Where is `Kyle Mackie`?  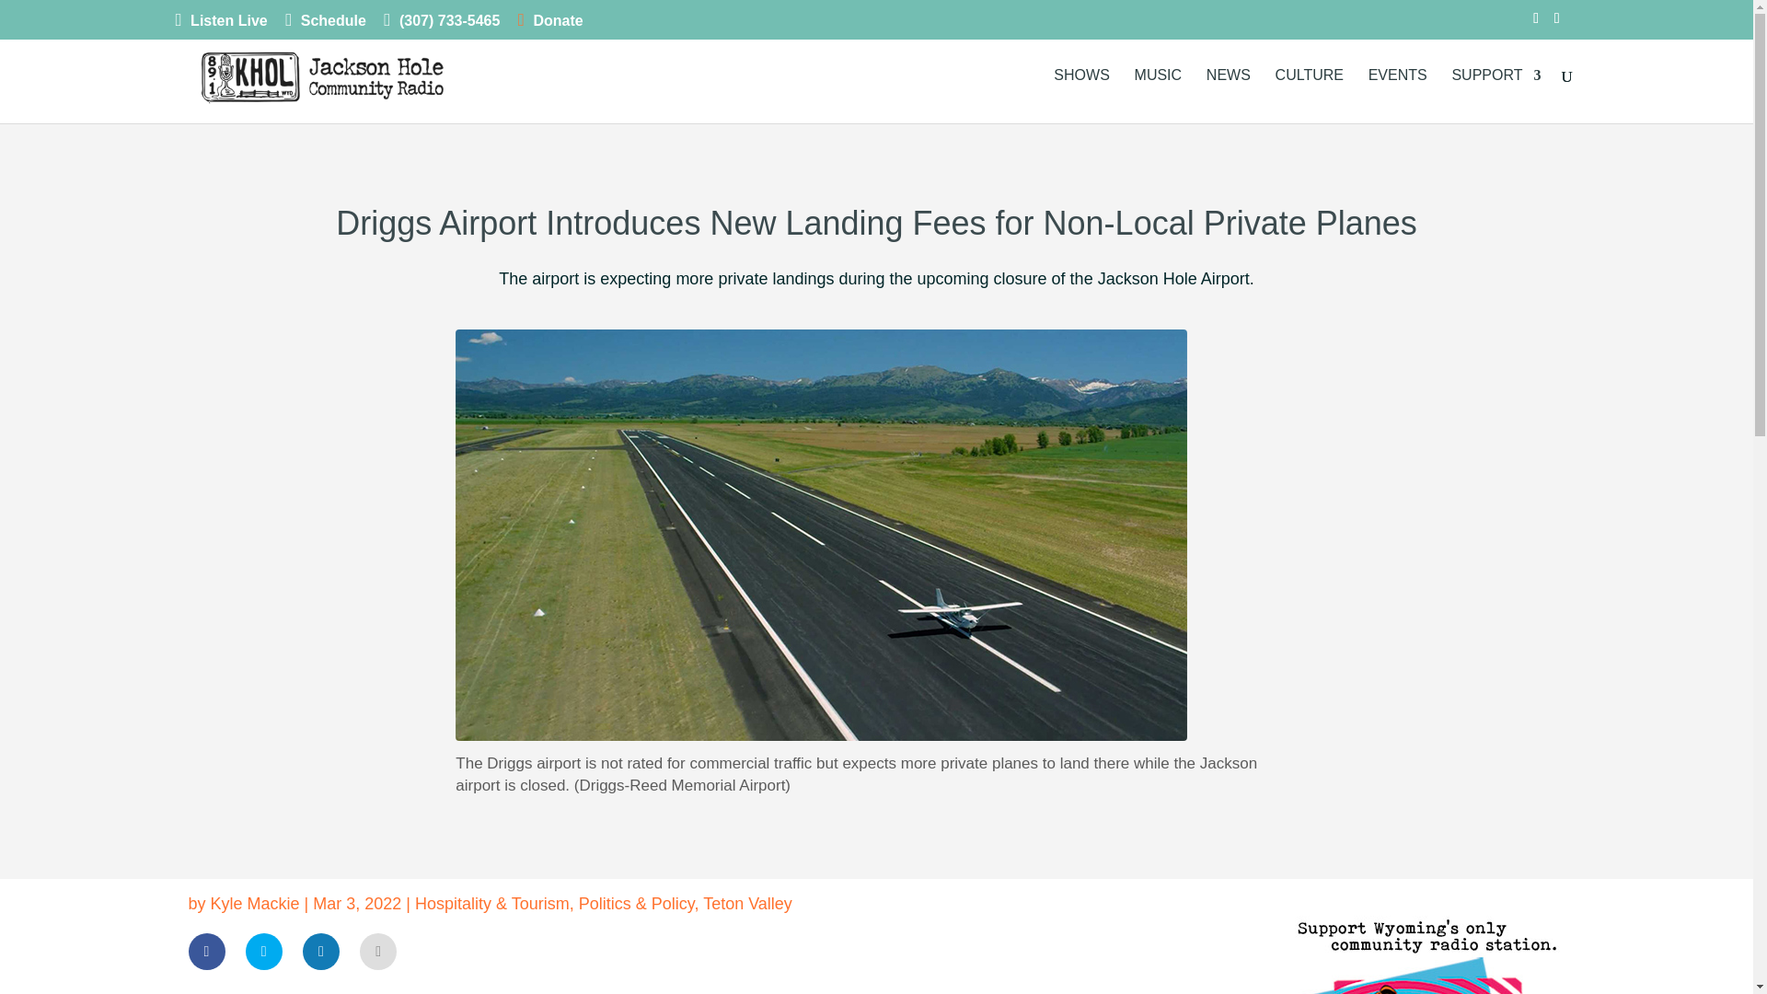 Kyle Mackie is located at coordinates (255, 904).